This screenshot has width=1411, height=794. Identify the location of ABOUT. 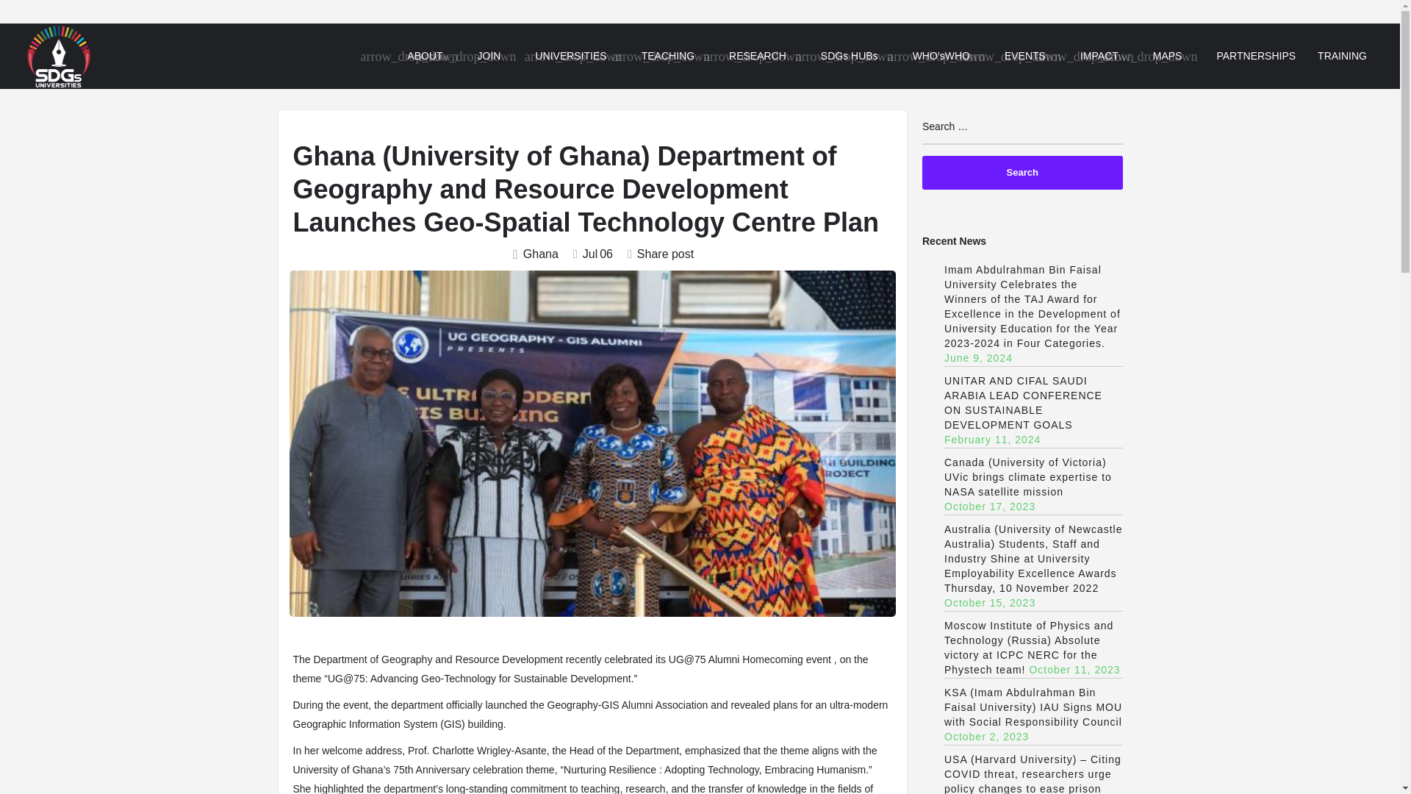
(425, 56).